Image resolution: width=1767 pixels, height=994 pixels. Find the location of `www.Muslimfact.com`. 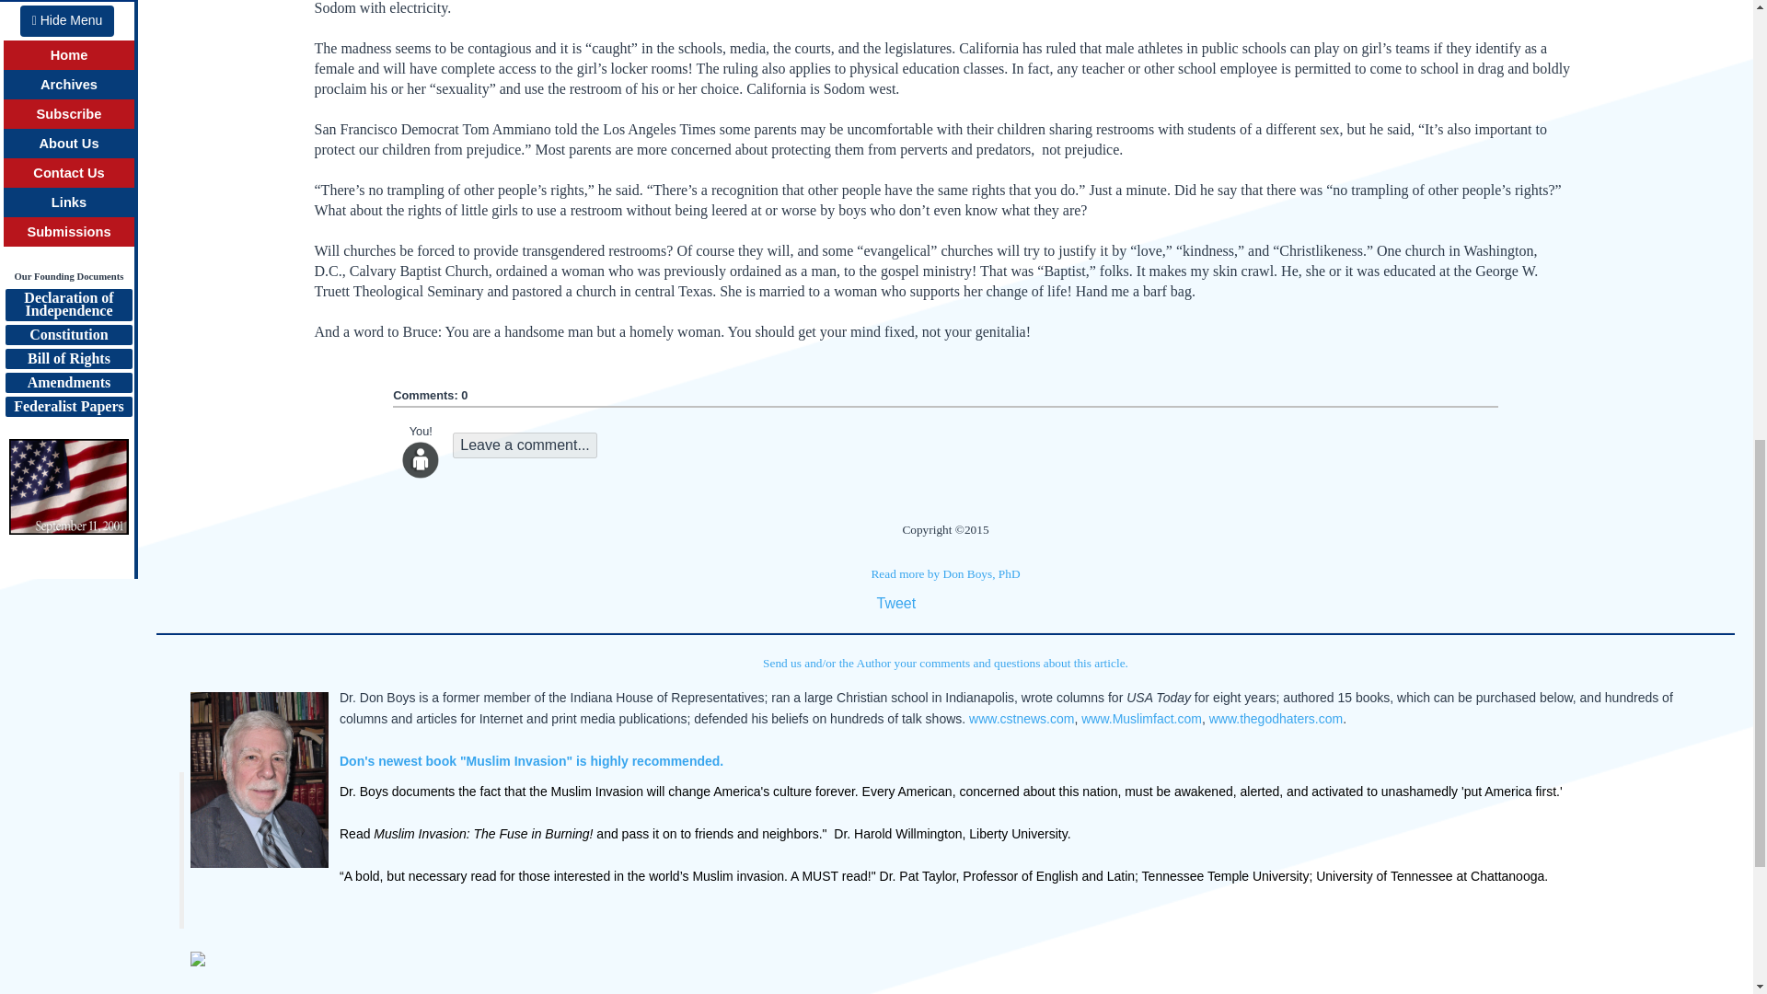

www.Muslimfact.com is located at coordinates (1141, 719).